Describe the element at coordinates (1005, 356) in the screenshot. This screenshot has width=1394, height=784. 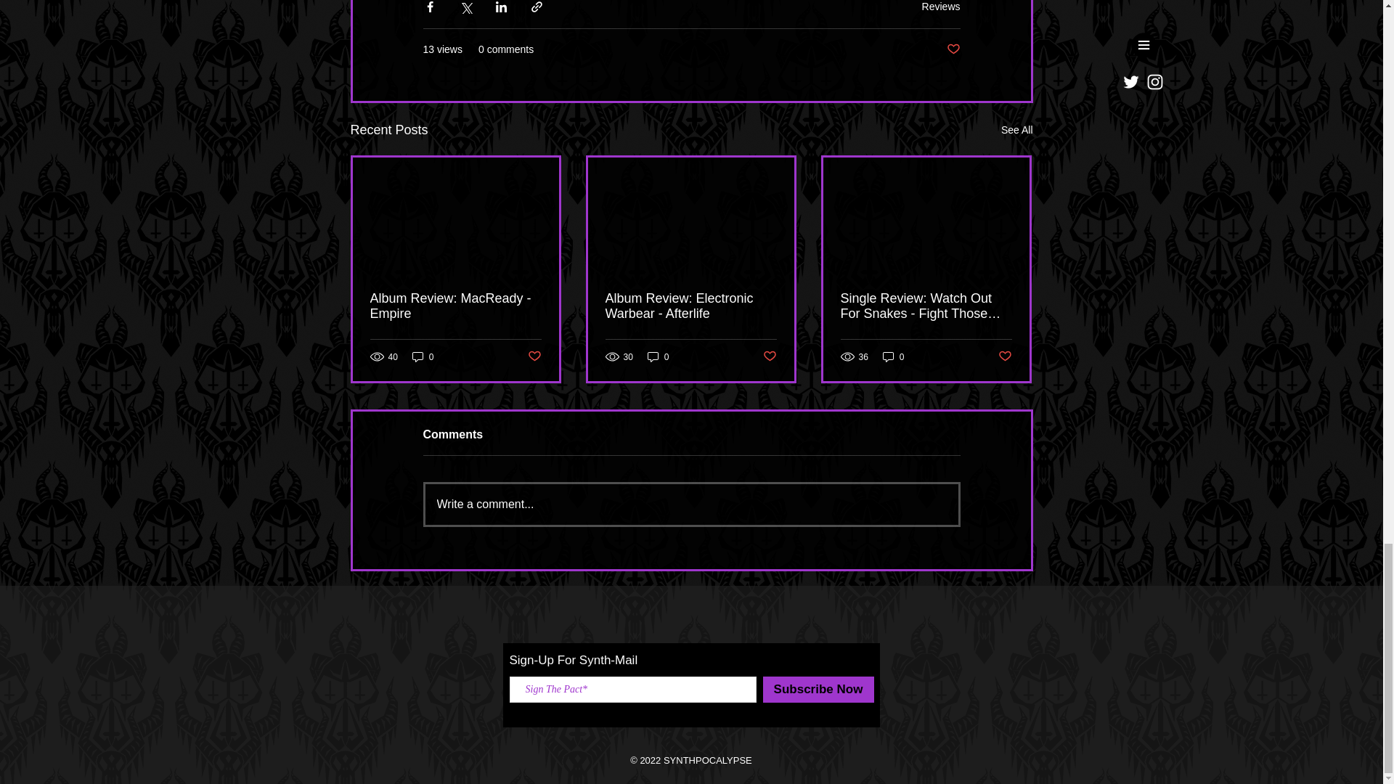
I see `Post not marked as liked` at that location.